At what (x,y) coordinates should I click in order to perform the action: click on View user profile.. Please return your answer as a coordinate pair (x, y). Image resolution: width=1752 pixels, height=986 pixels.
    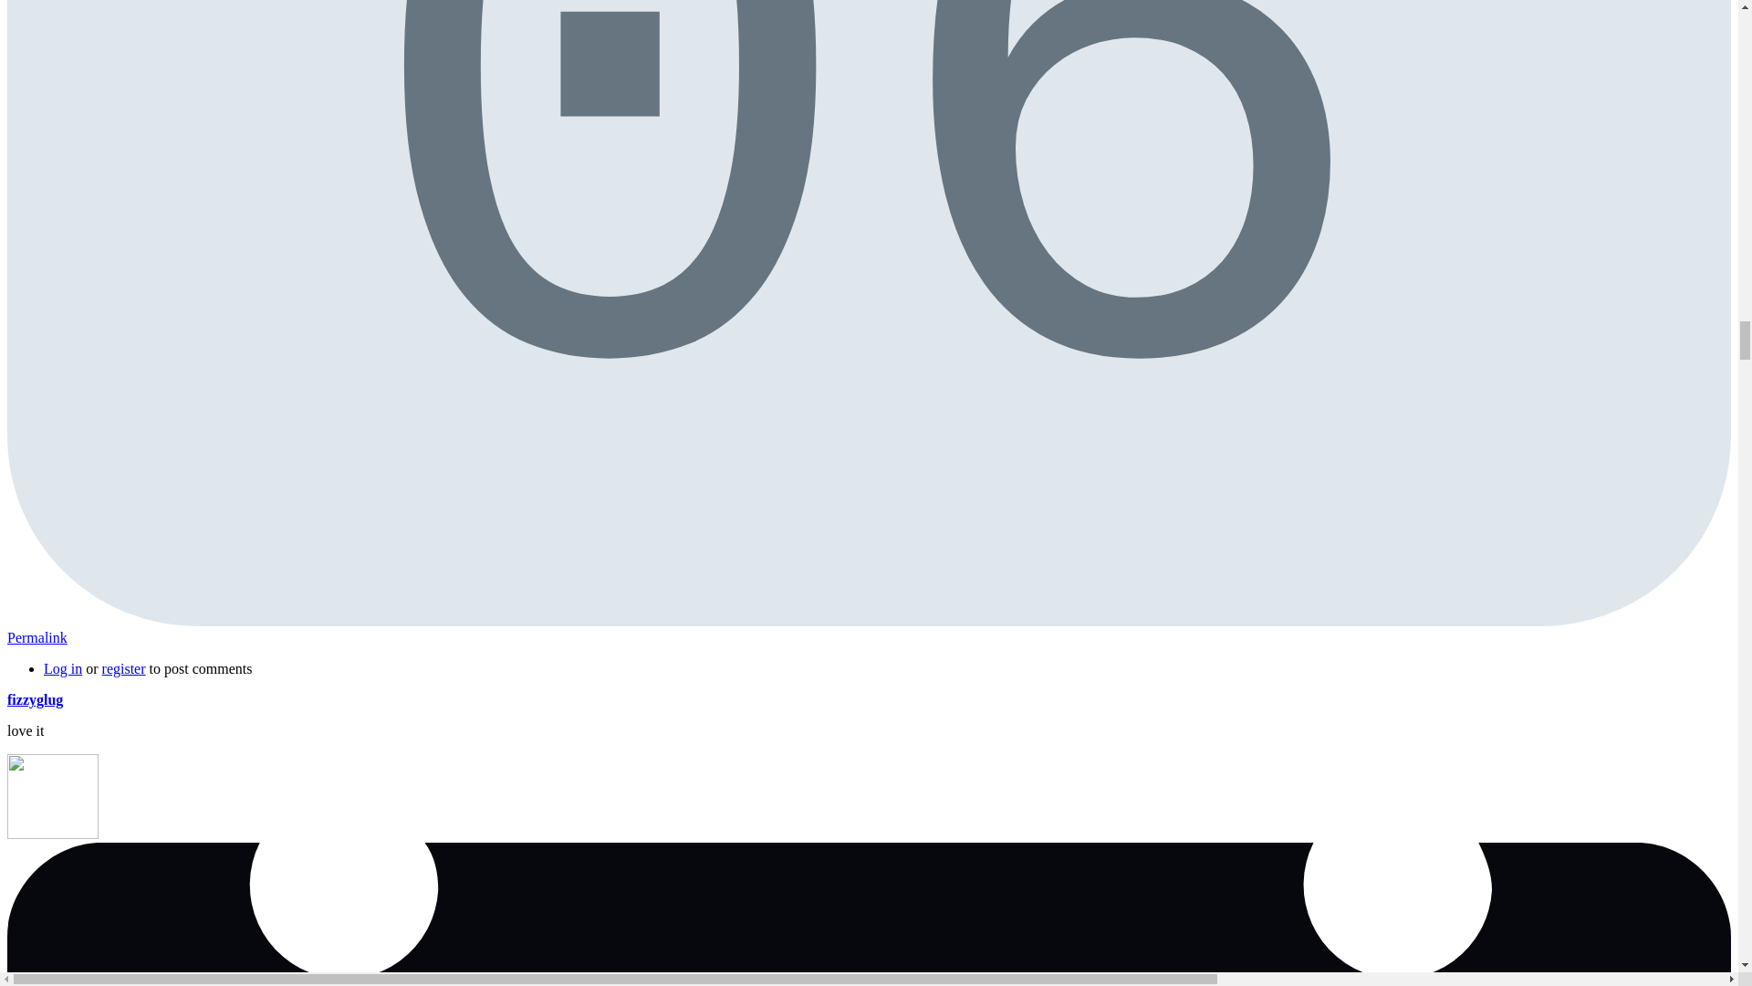
    Looking at the image, I should click on (35, 699).